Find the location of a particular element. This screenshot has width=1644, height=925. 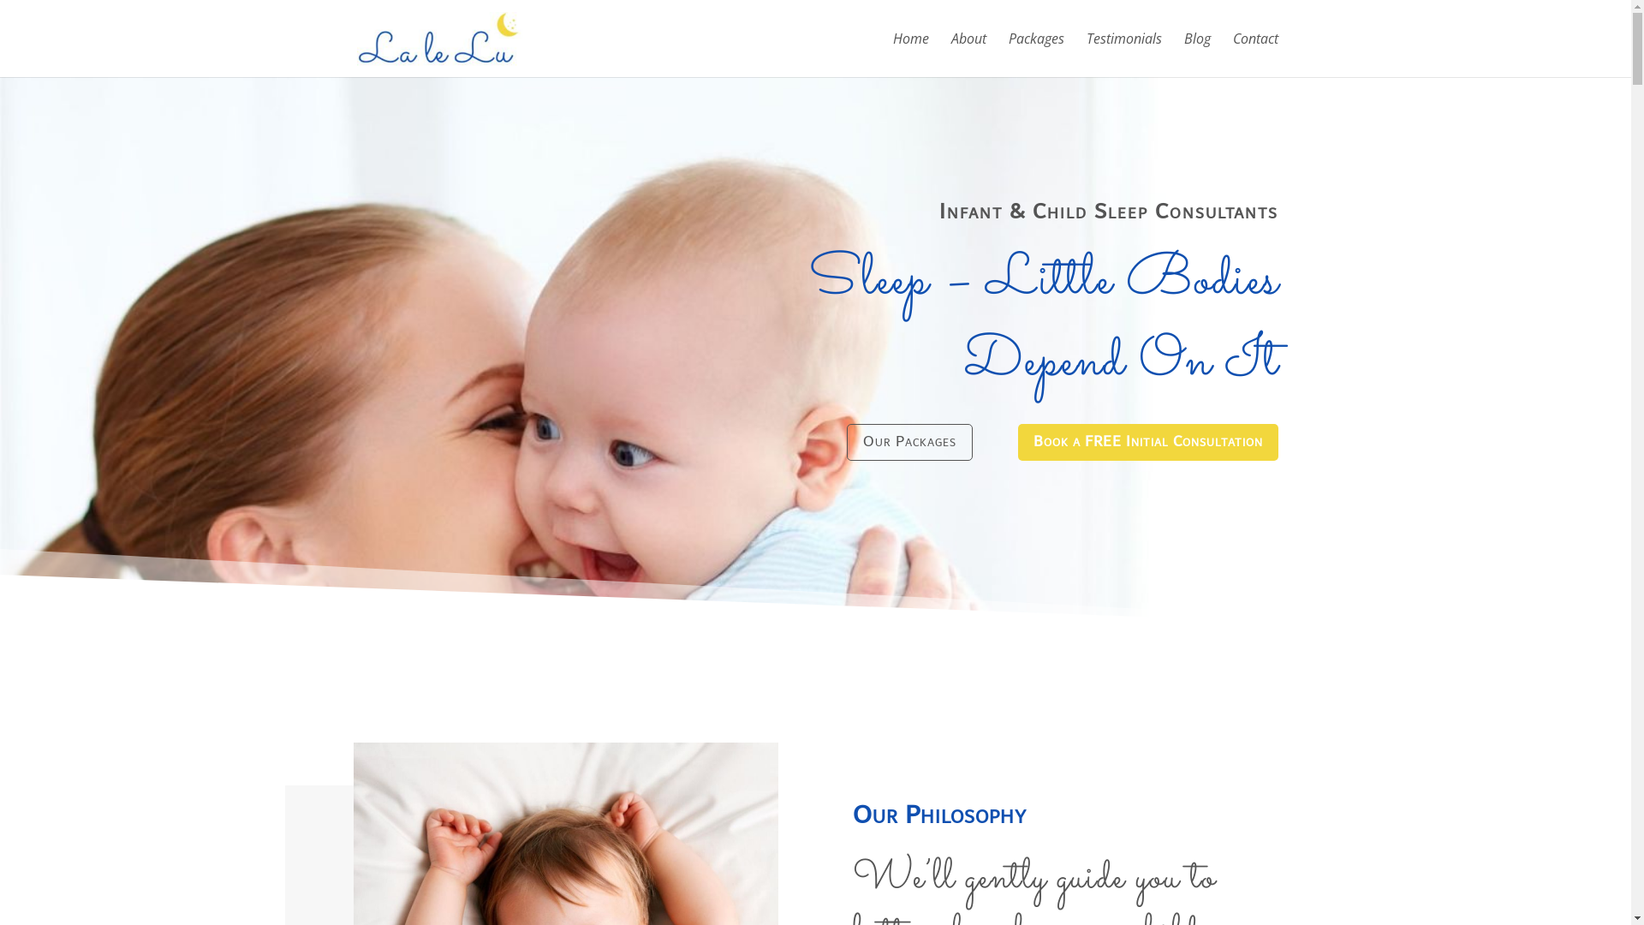

Testimonials is located at coordinates (1123, 55).